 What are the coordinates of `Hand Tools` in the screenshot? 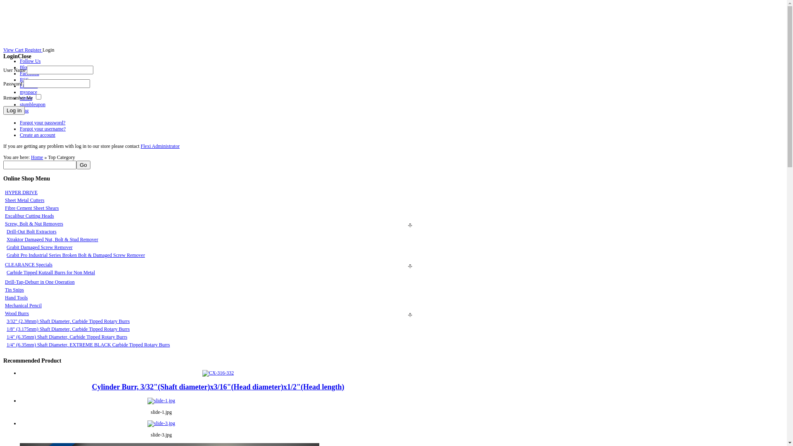 It's located at (17, 298).